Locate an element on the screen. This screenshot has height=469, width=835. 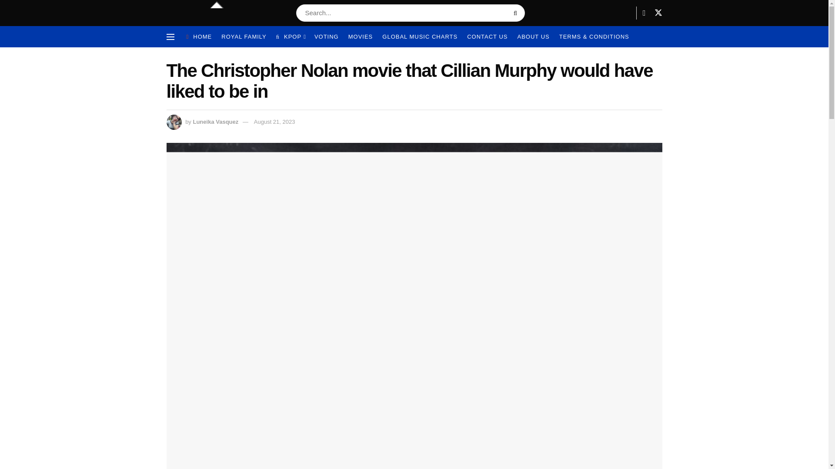
KPOP is located at coordinates (291, 36).